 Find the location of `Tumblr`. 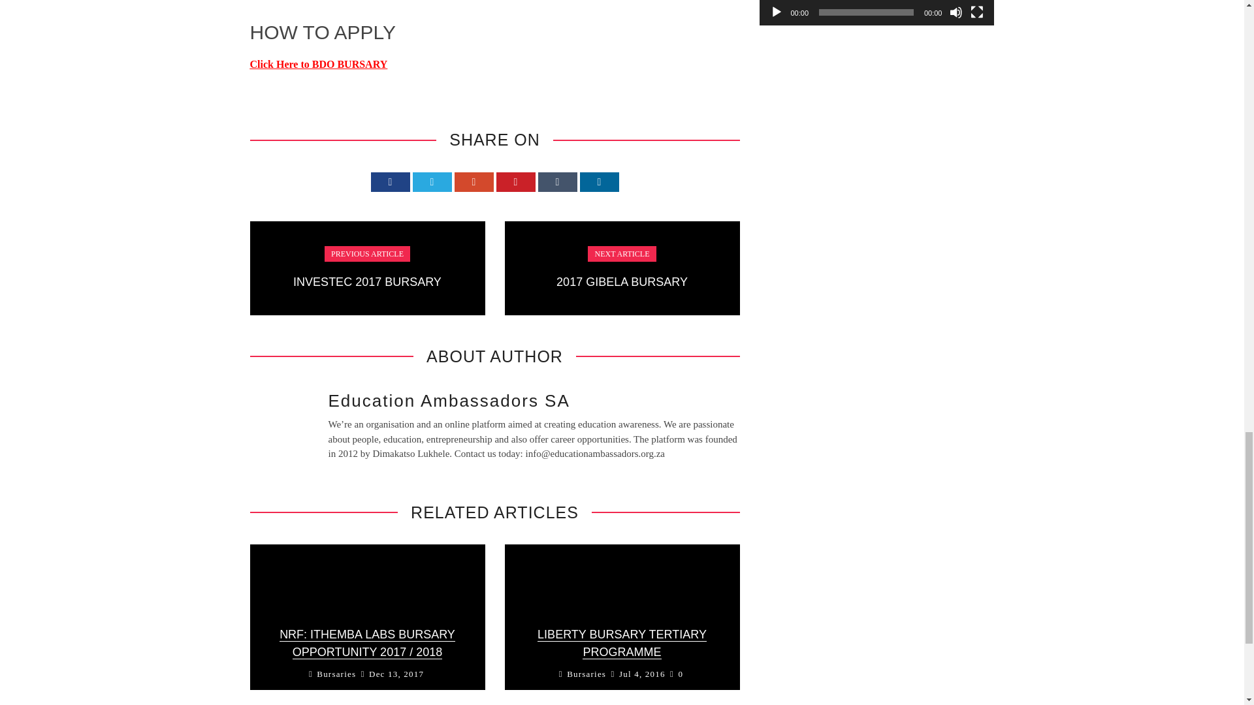

Tumblr is located at coordinates (557, 181).